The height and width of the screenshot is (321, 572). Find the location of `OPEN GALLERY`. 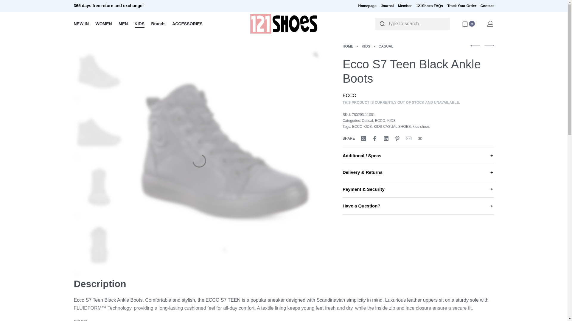

OPEN GALLERY is located at coordinates (76, 157).